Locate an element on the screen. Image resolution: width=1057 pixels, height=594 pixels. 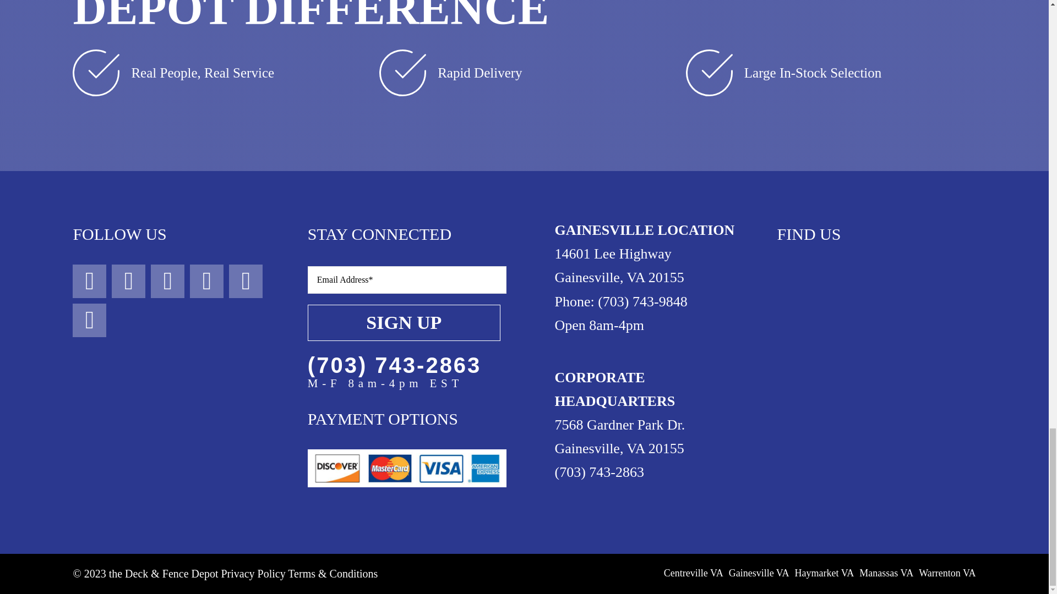
LinkedIn is located at coordinates (89, 320).